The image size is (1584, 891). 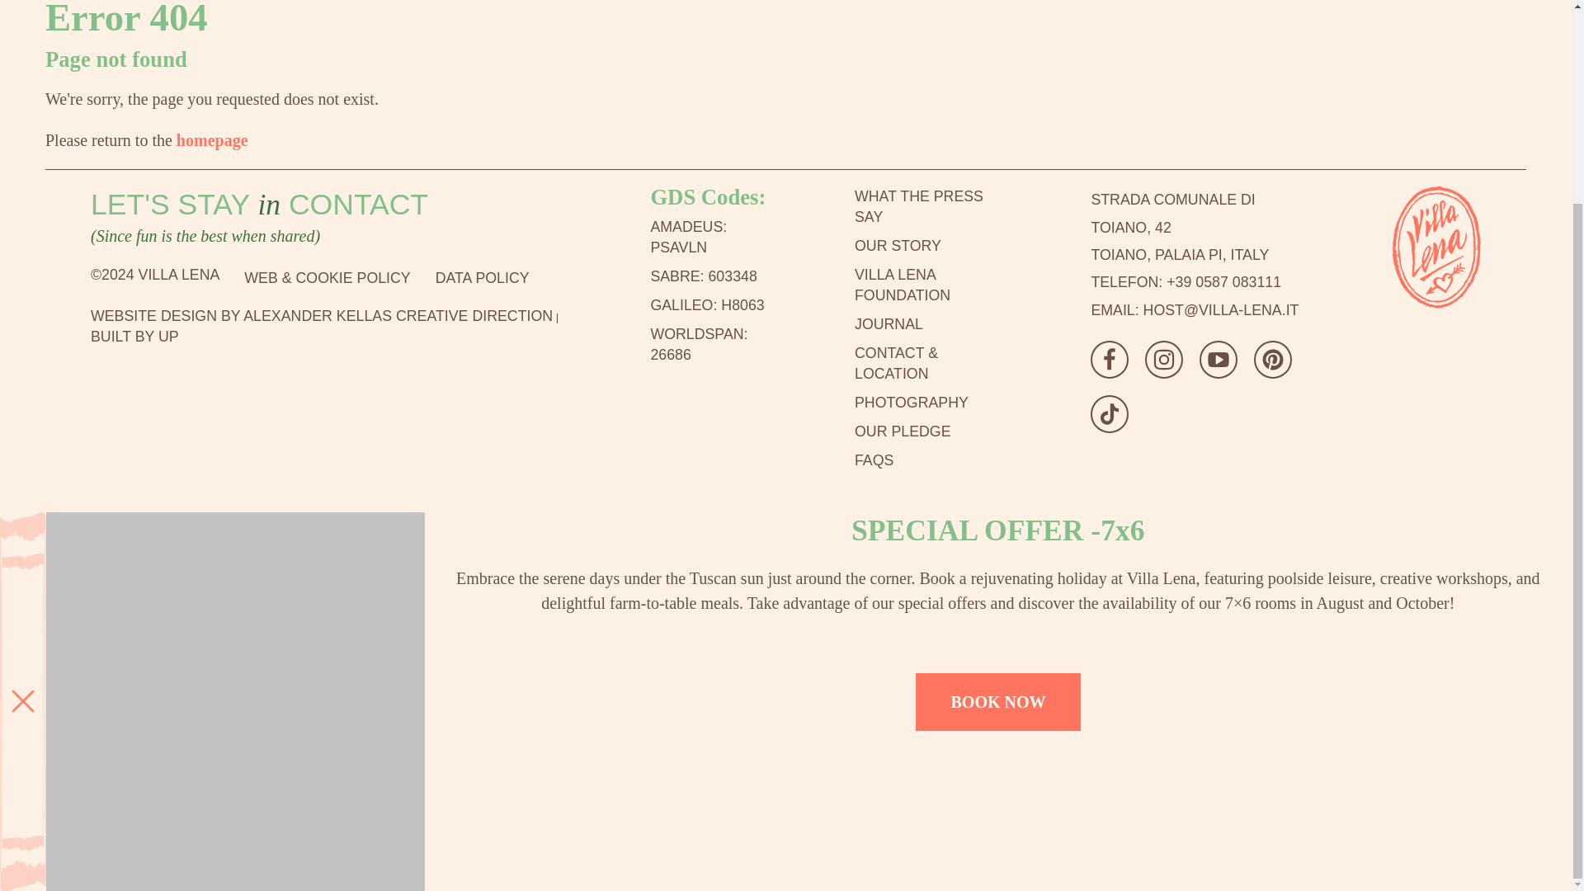 What do you see at coordinates (212, 140) in the screenshot?
I see `homepage` at bounding box center [212, 140].